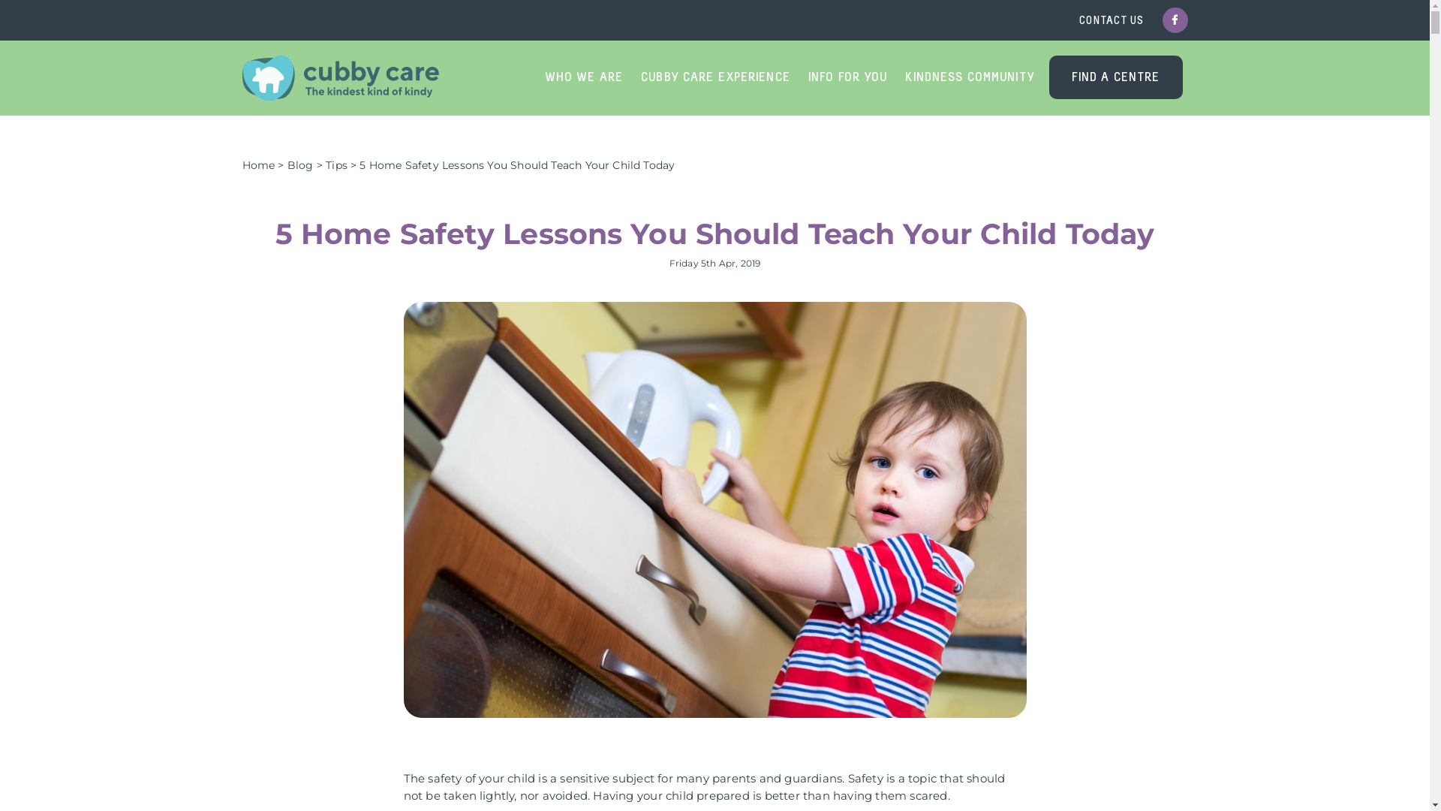 The image size is (1441, 811). I want to click on WHO WE ARE, so click(584, 77).